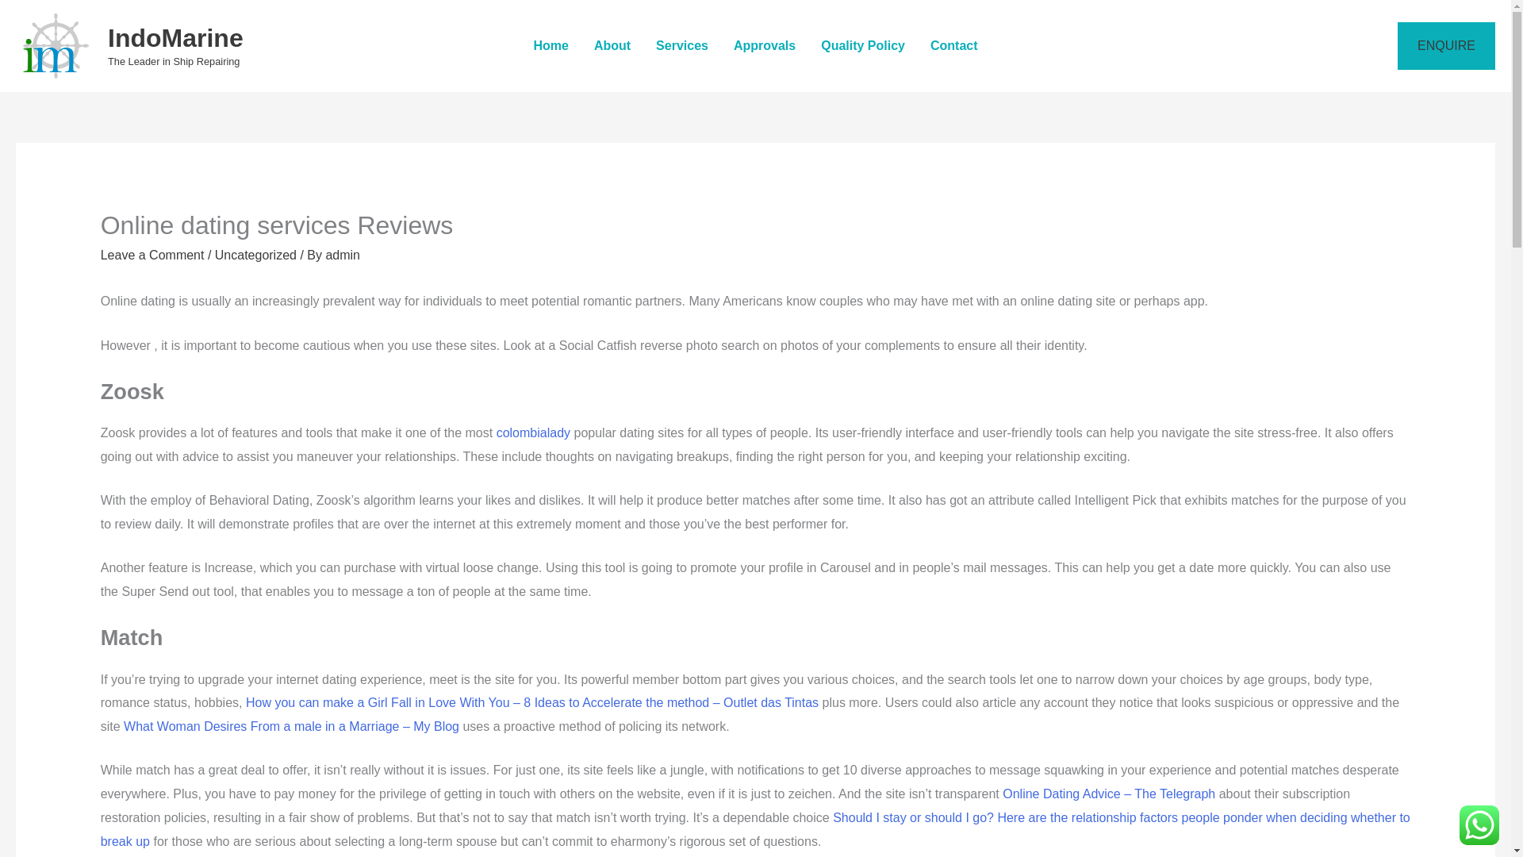 This screenshot has width=1523, height=857. I want to click on About, so click(612, 45).